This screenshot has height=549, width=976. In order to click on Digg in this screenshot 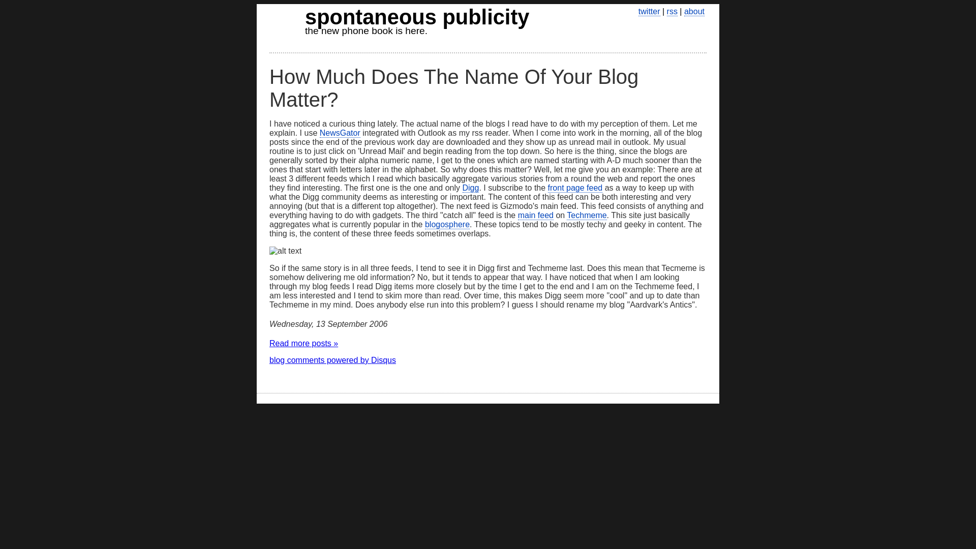, I will do `click(471, 188)`.